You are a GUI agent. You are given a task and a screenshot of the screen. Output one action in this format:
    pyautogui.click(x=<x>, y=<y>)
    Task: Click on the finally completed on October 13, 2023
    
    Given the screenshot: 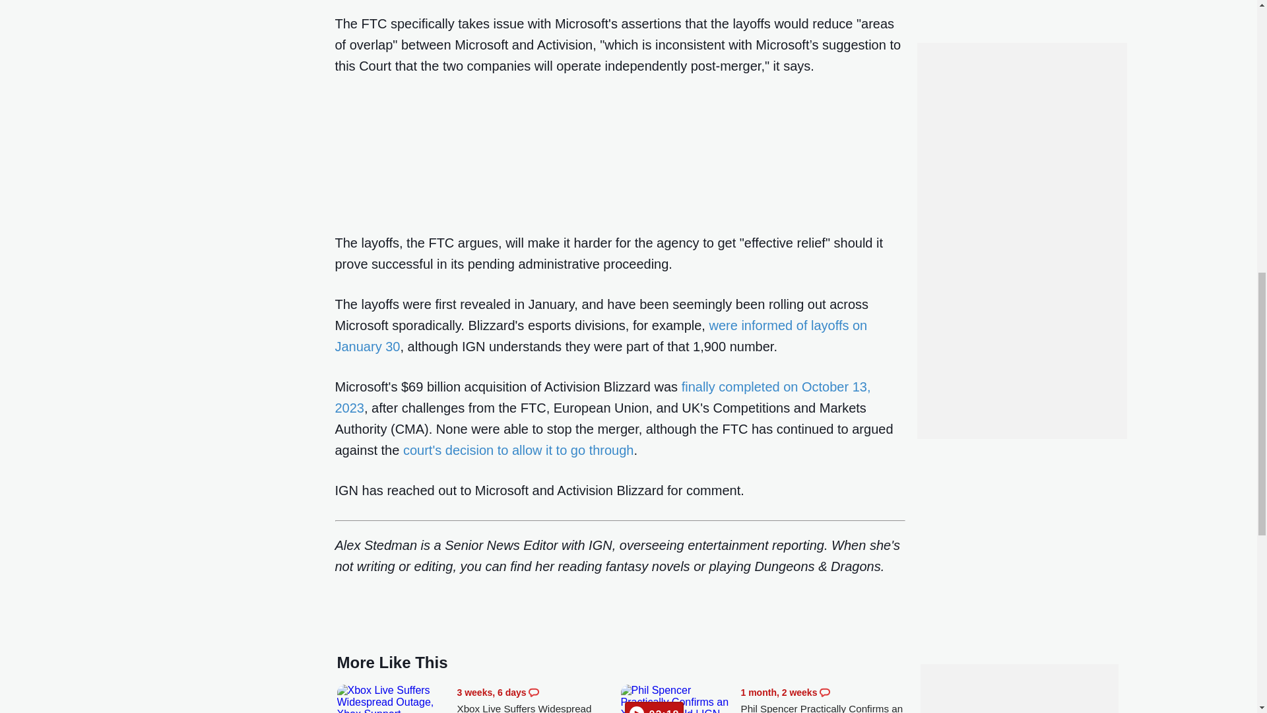 What is the action you would take?
    pyautogui.click(x=603, y=397)
    